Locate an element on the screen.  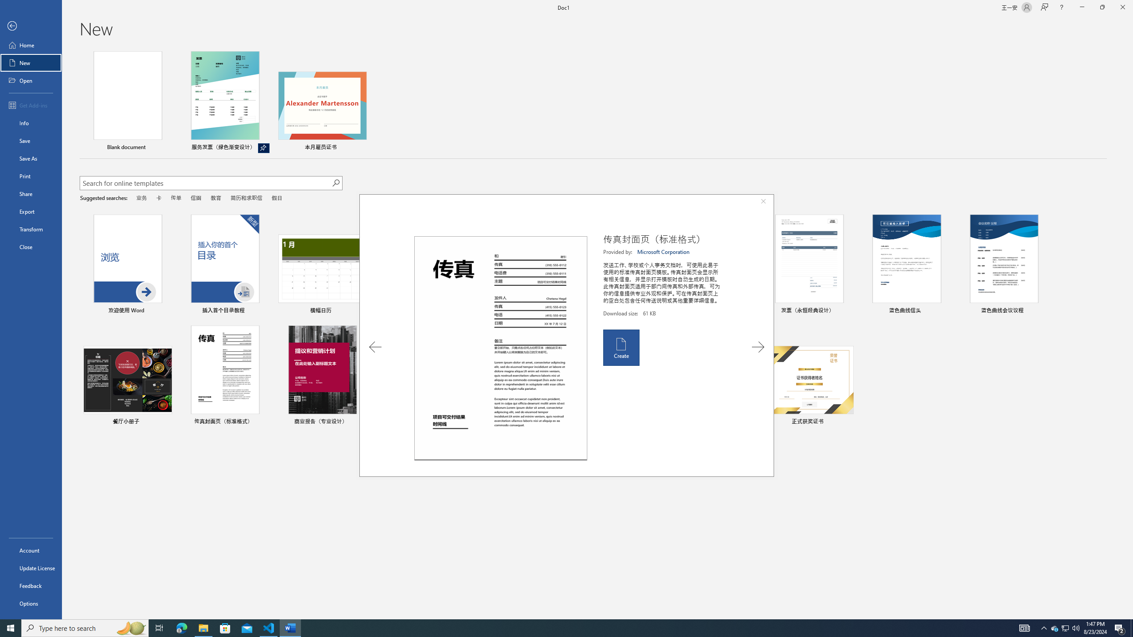
Create is located at coordinates (620, 347).